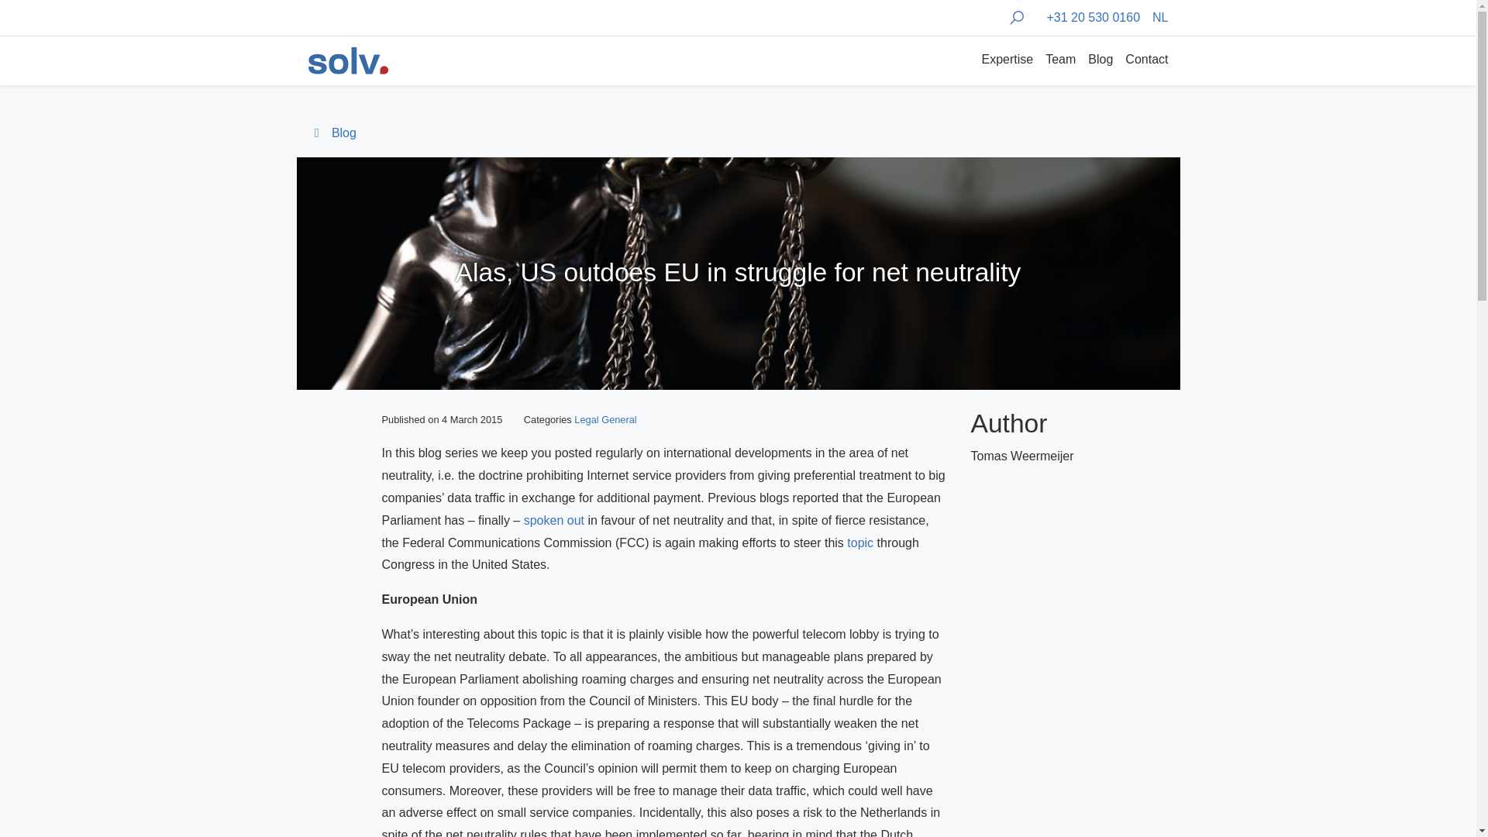 This screenshot has width=1488, height=837. I want to click on Legal General, so click(605, 418).